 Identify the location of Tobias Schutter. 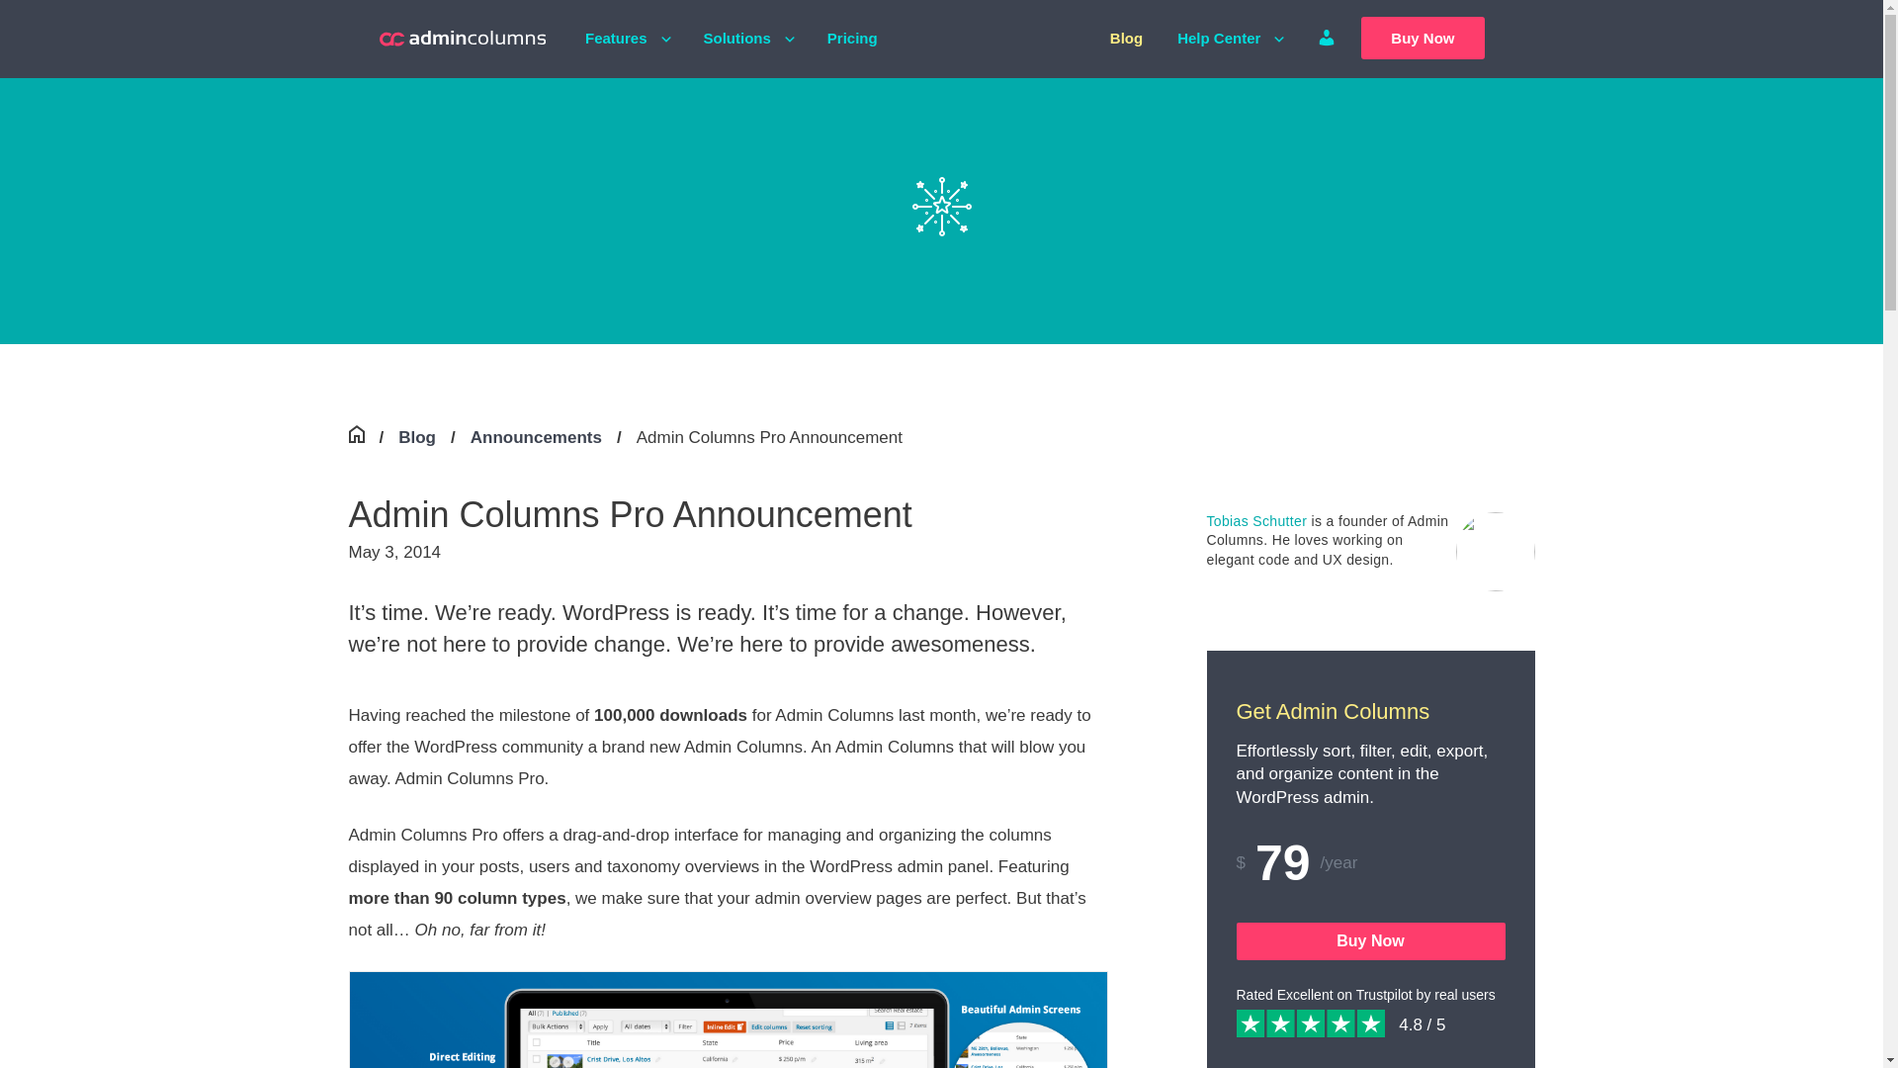
(1255, 520).